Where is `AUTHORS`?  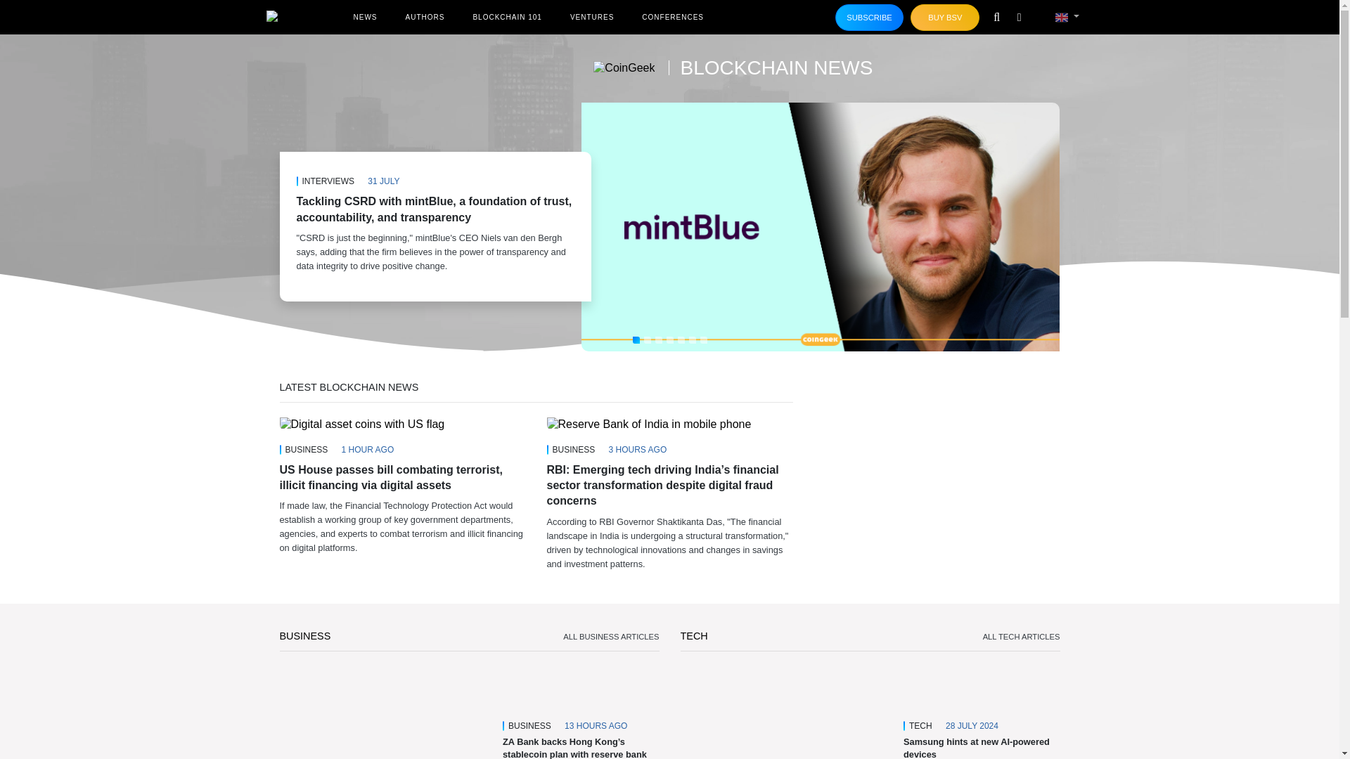
AUTHORS is located at coordinates (425, 17).